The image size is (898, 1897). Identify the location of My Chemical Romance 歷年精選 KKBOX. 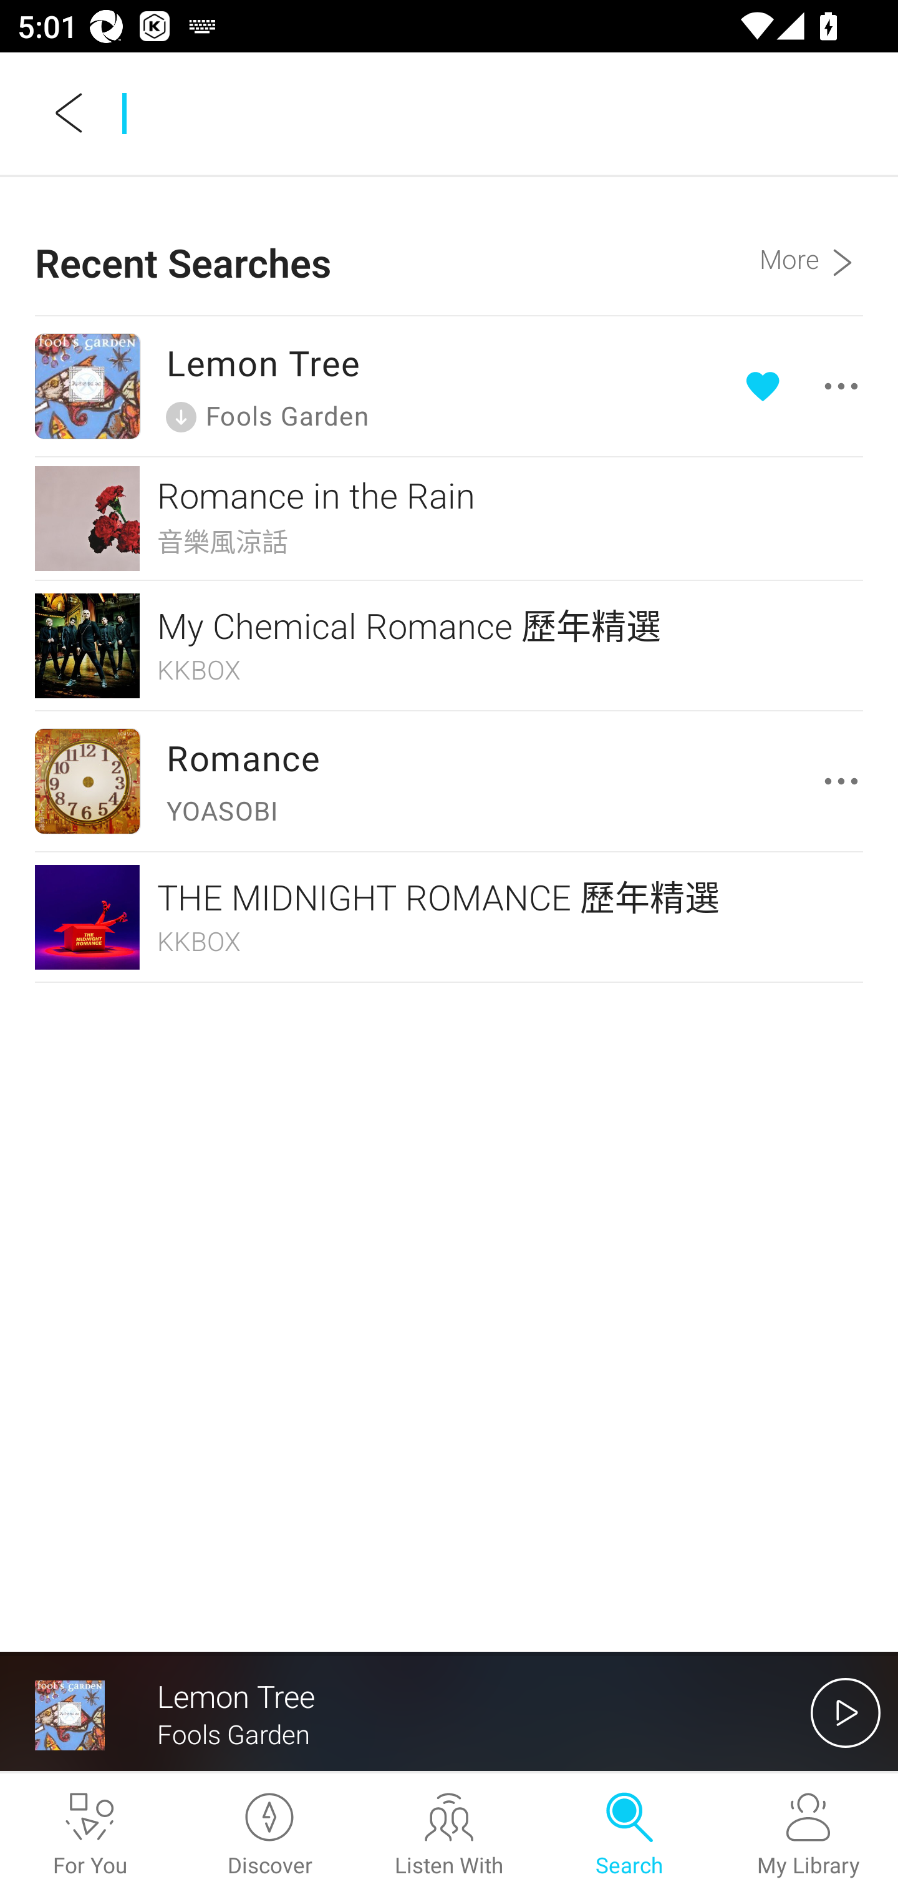
(449, 645).